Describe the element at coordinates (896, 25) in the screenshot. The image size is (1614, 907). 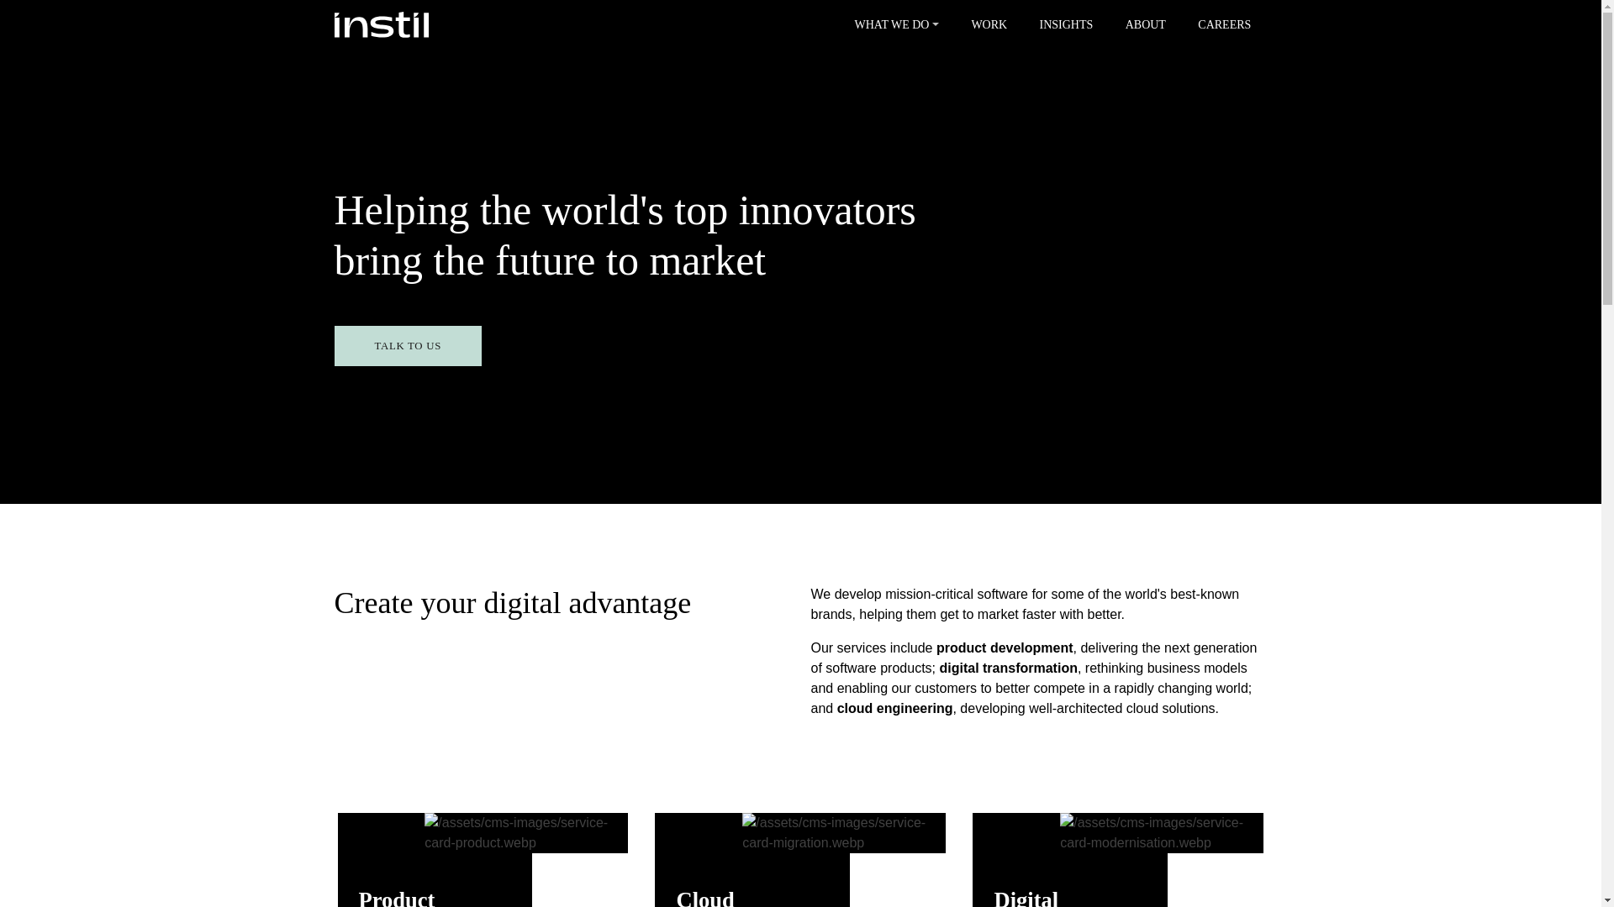
I see `WHAT WE DO` at that location.